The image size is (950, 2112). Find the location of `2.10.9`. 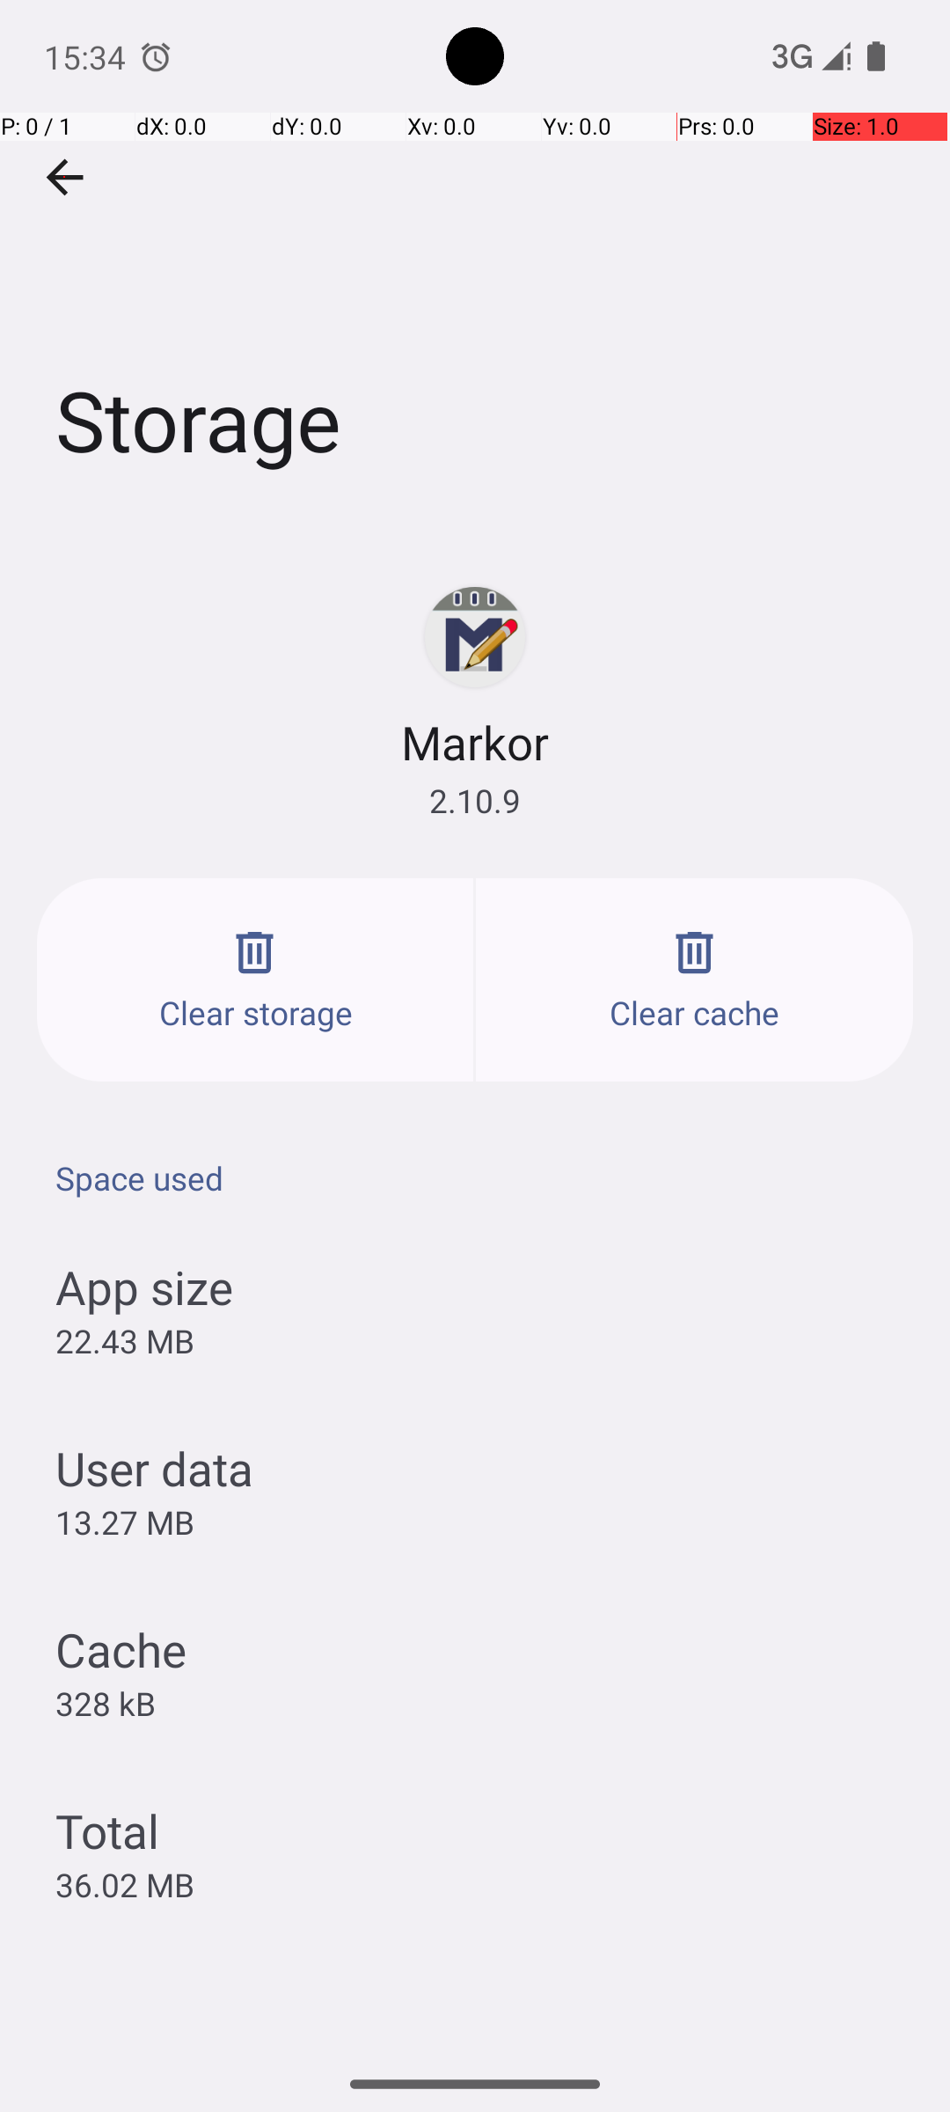

2.10.9 is located at coordinates (475, 801).